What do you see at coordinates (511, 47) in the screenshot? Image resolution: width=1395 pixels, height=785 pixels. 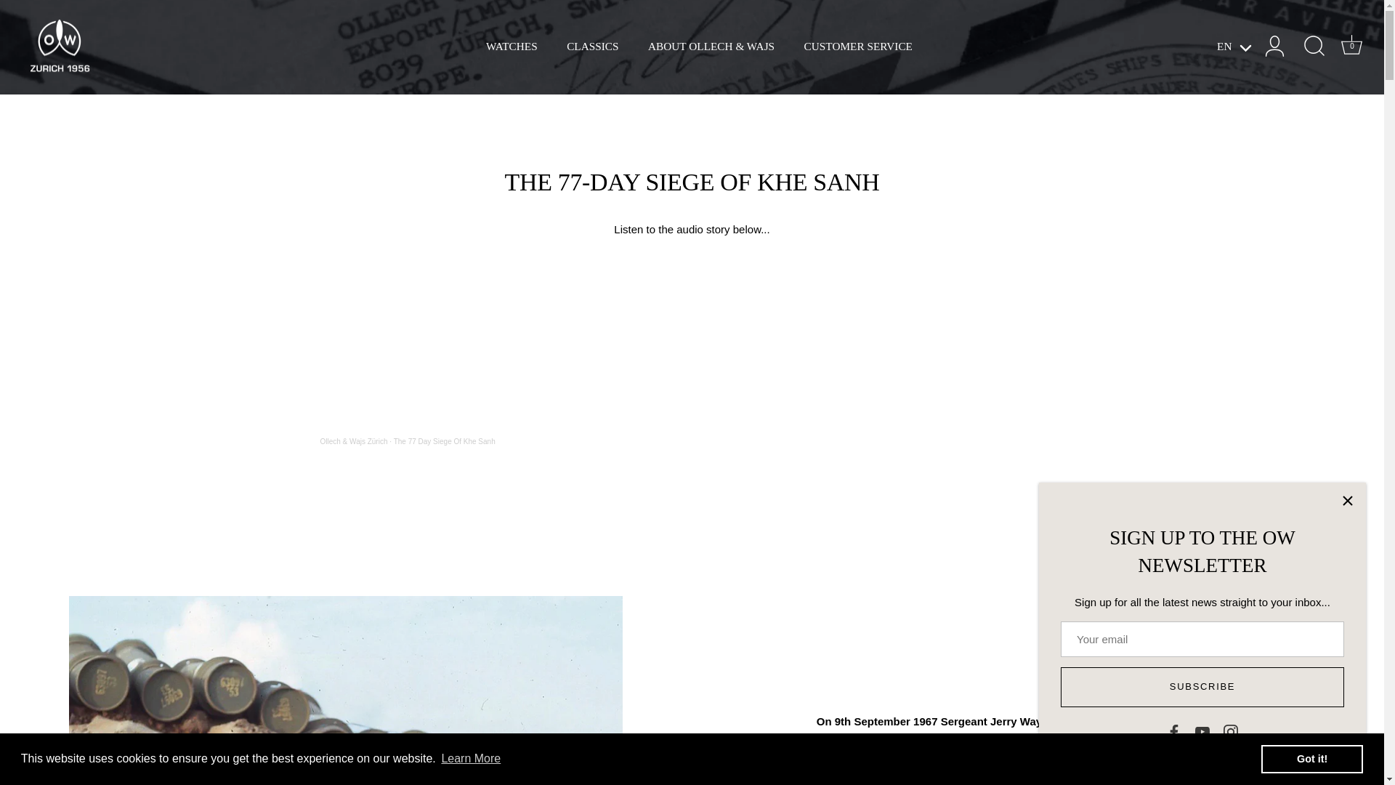 I see `WATCHES` at bounding box center [511, 47].